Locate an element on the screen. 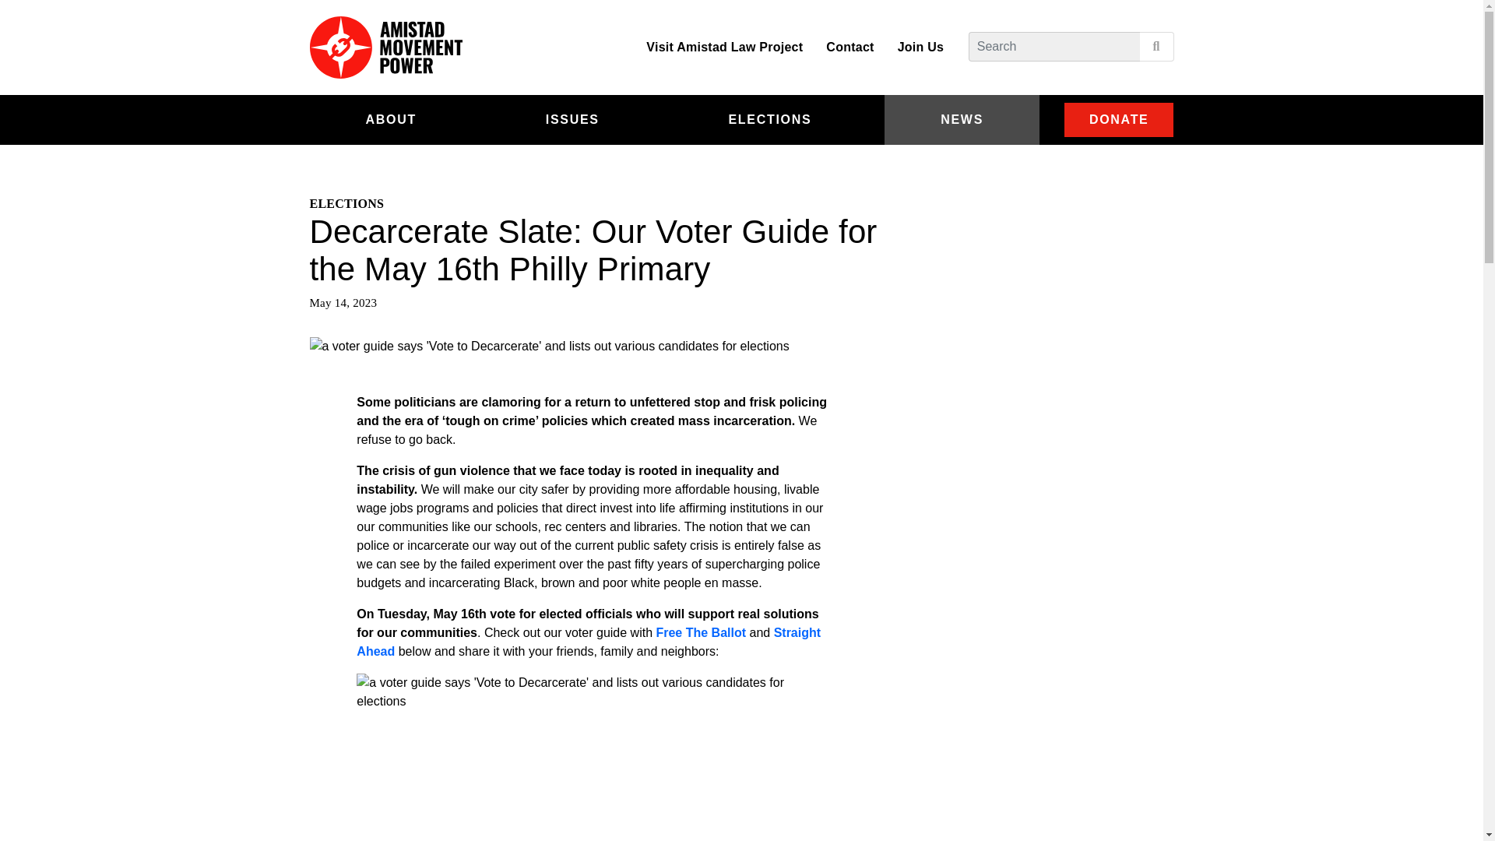 The width and height of the screenshot is (1495, 841). Join Us is located at coordinates (927, 47).